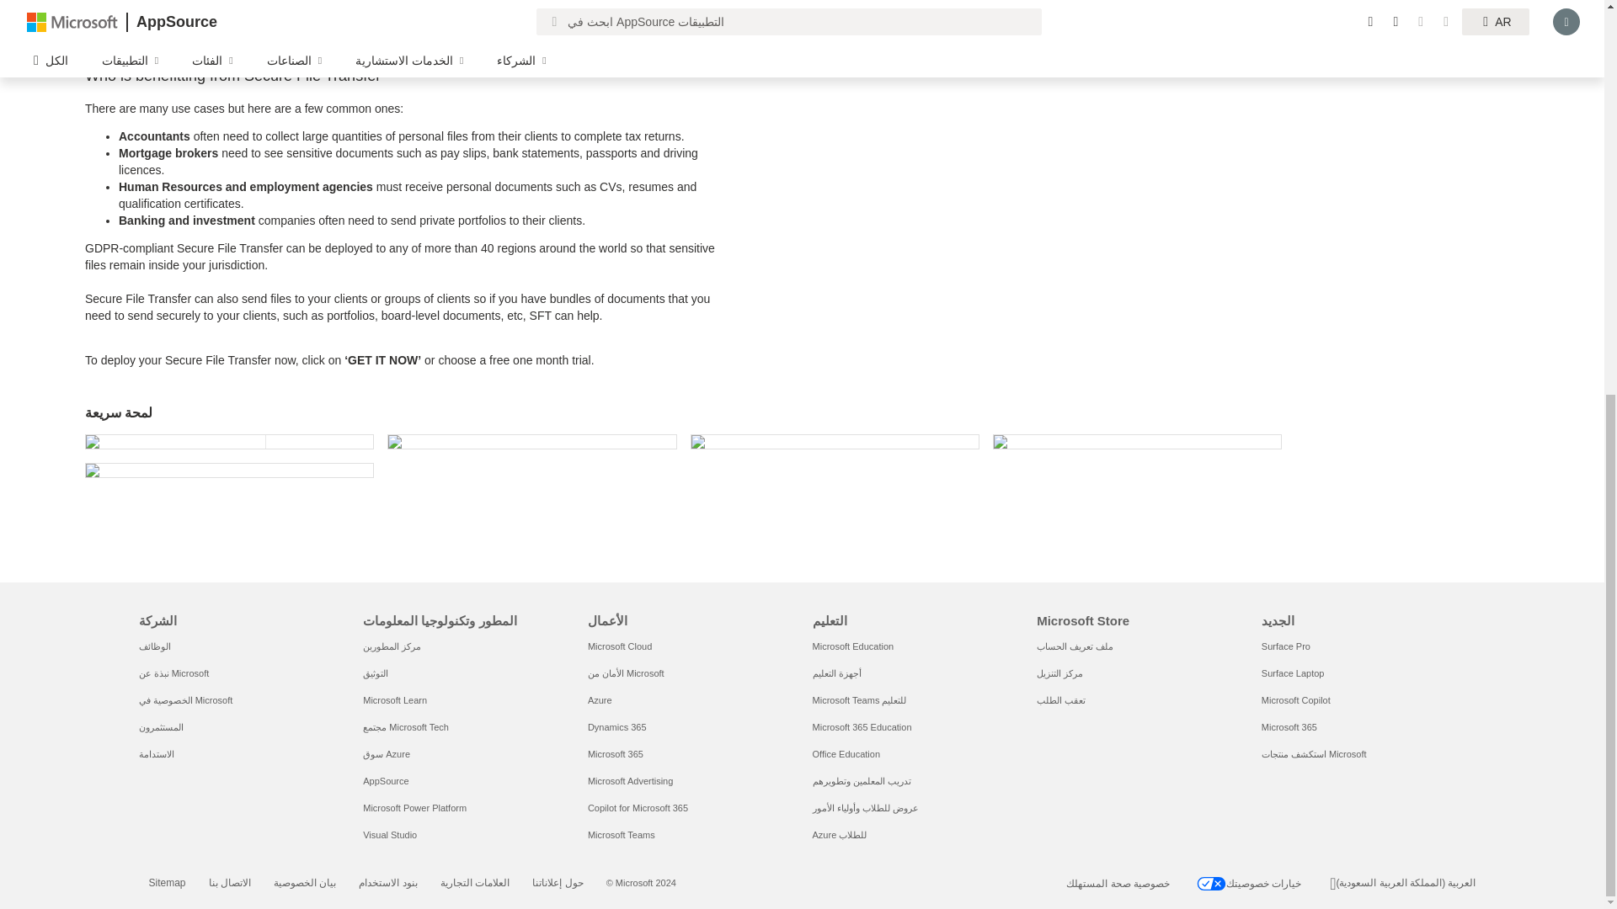 Image resolution: width=1617 pixels, height=909 pixels. I want to click on Microsoft 365 Education, so click(862, 727).